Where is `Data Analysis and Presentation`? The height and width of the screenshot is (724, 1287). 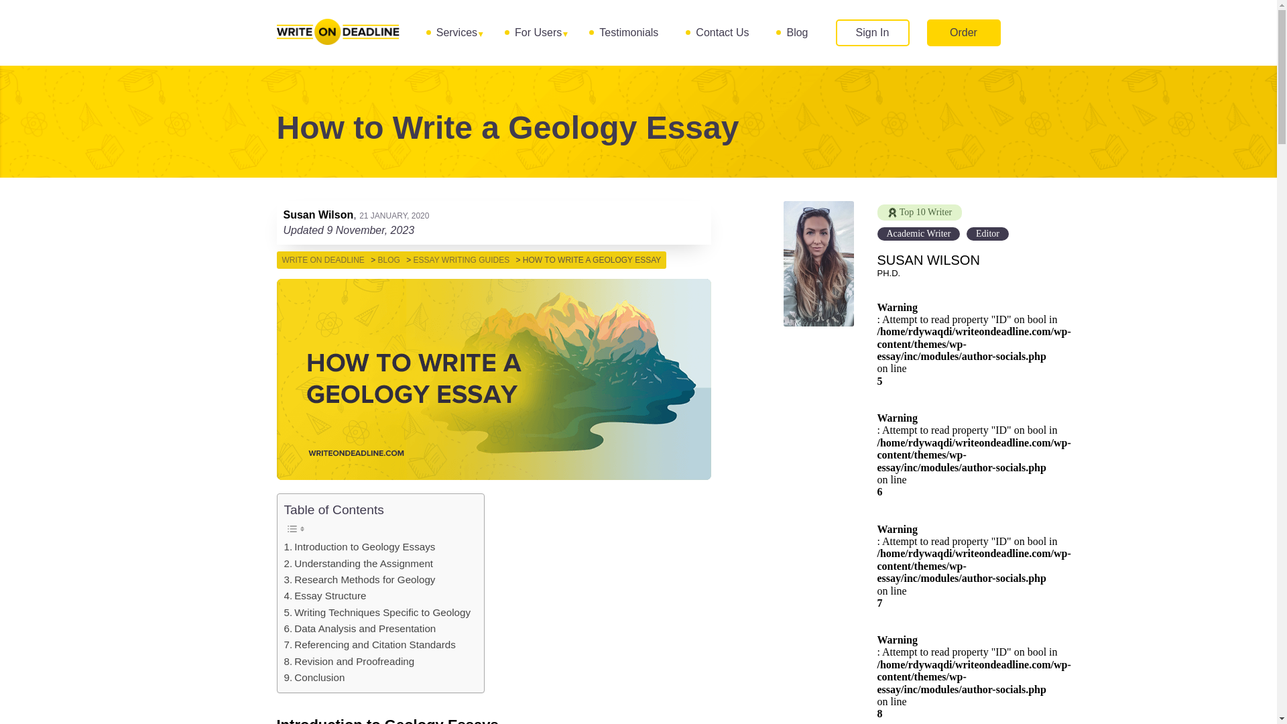 Data Analysis and Presentation is located at coordinates (360, 629).